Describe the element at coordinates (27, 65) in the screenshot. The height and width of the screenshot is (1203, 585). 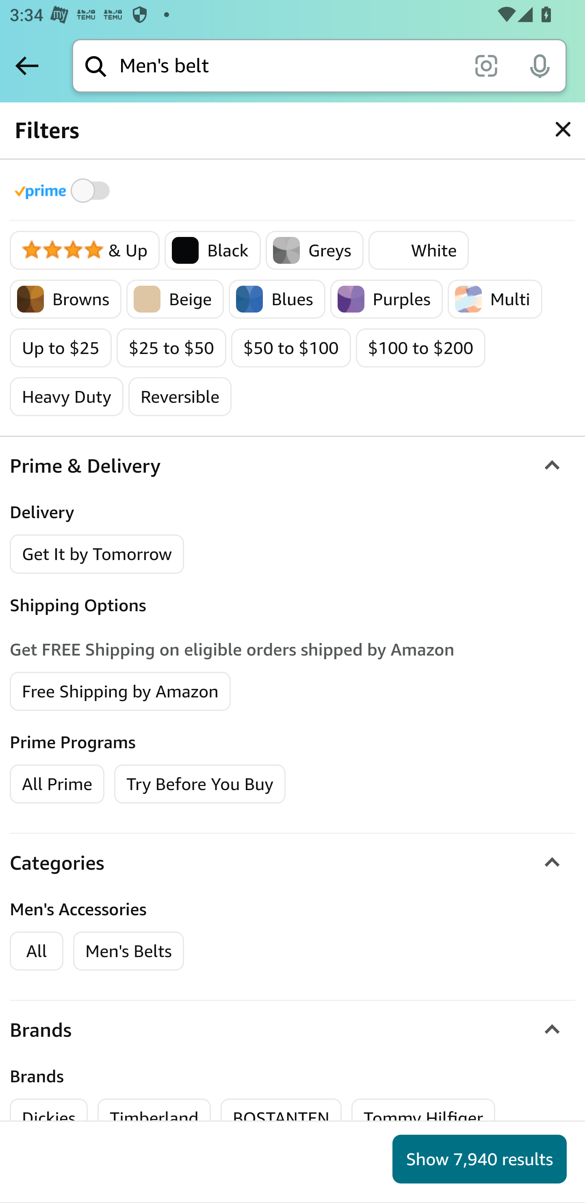
I see `Back` at that location.